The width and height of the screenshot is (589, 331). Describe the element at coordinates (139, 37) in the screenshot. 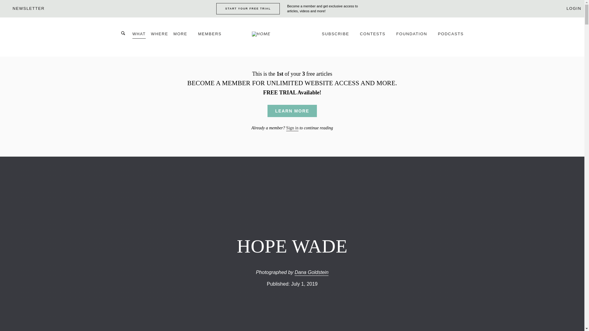

I see `WHAT` at that location.